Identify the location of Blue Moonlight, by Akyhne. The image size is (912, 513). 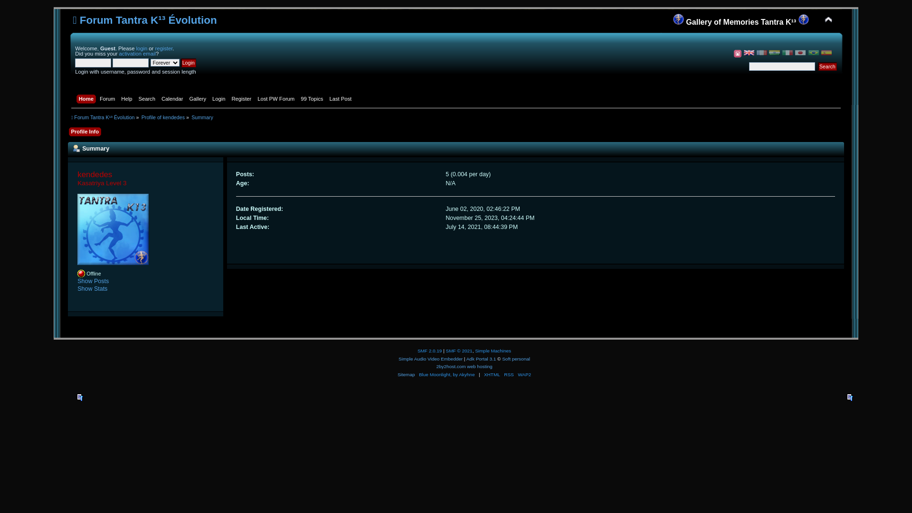
(446, 374).